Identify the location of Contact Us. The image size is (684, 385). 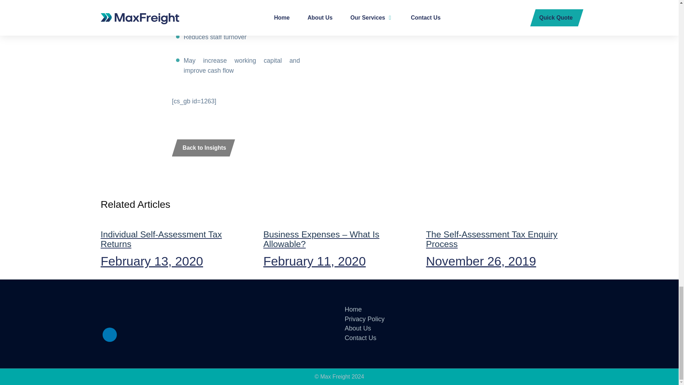
(361, 338).